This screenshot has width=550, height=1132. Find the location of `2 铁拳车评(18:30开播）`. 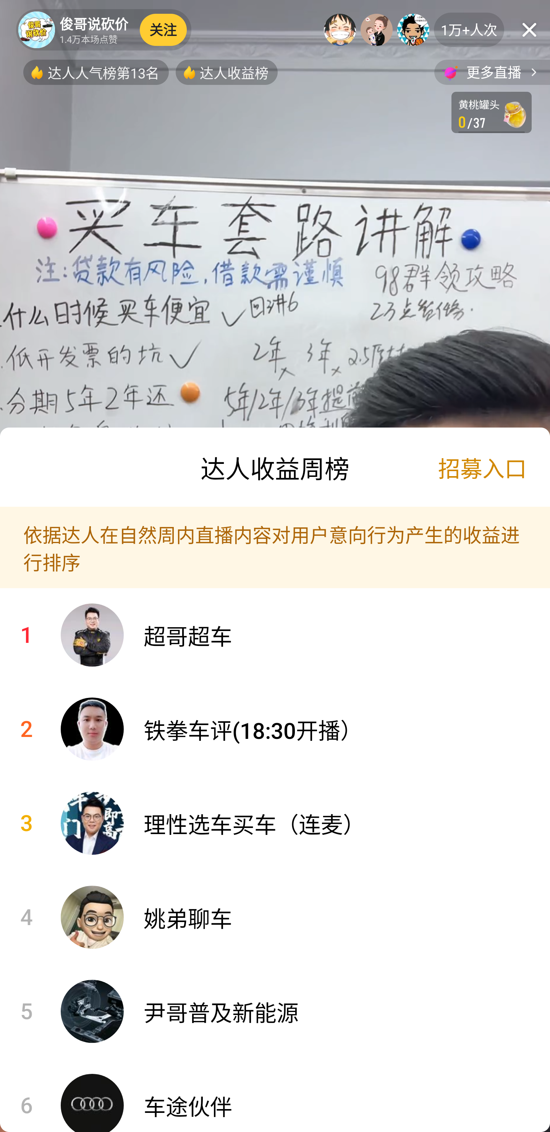

2 铁拳车评(18:30开播） is located at coordinates (275, 729).